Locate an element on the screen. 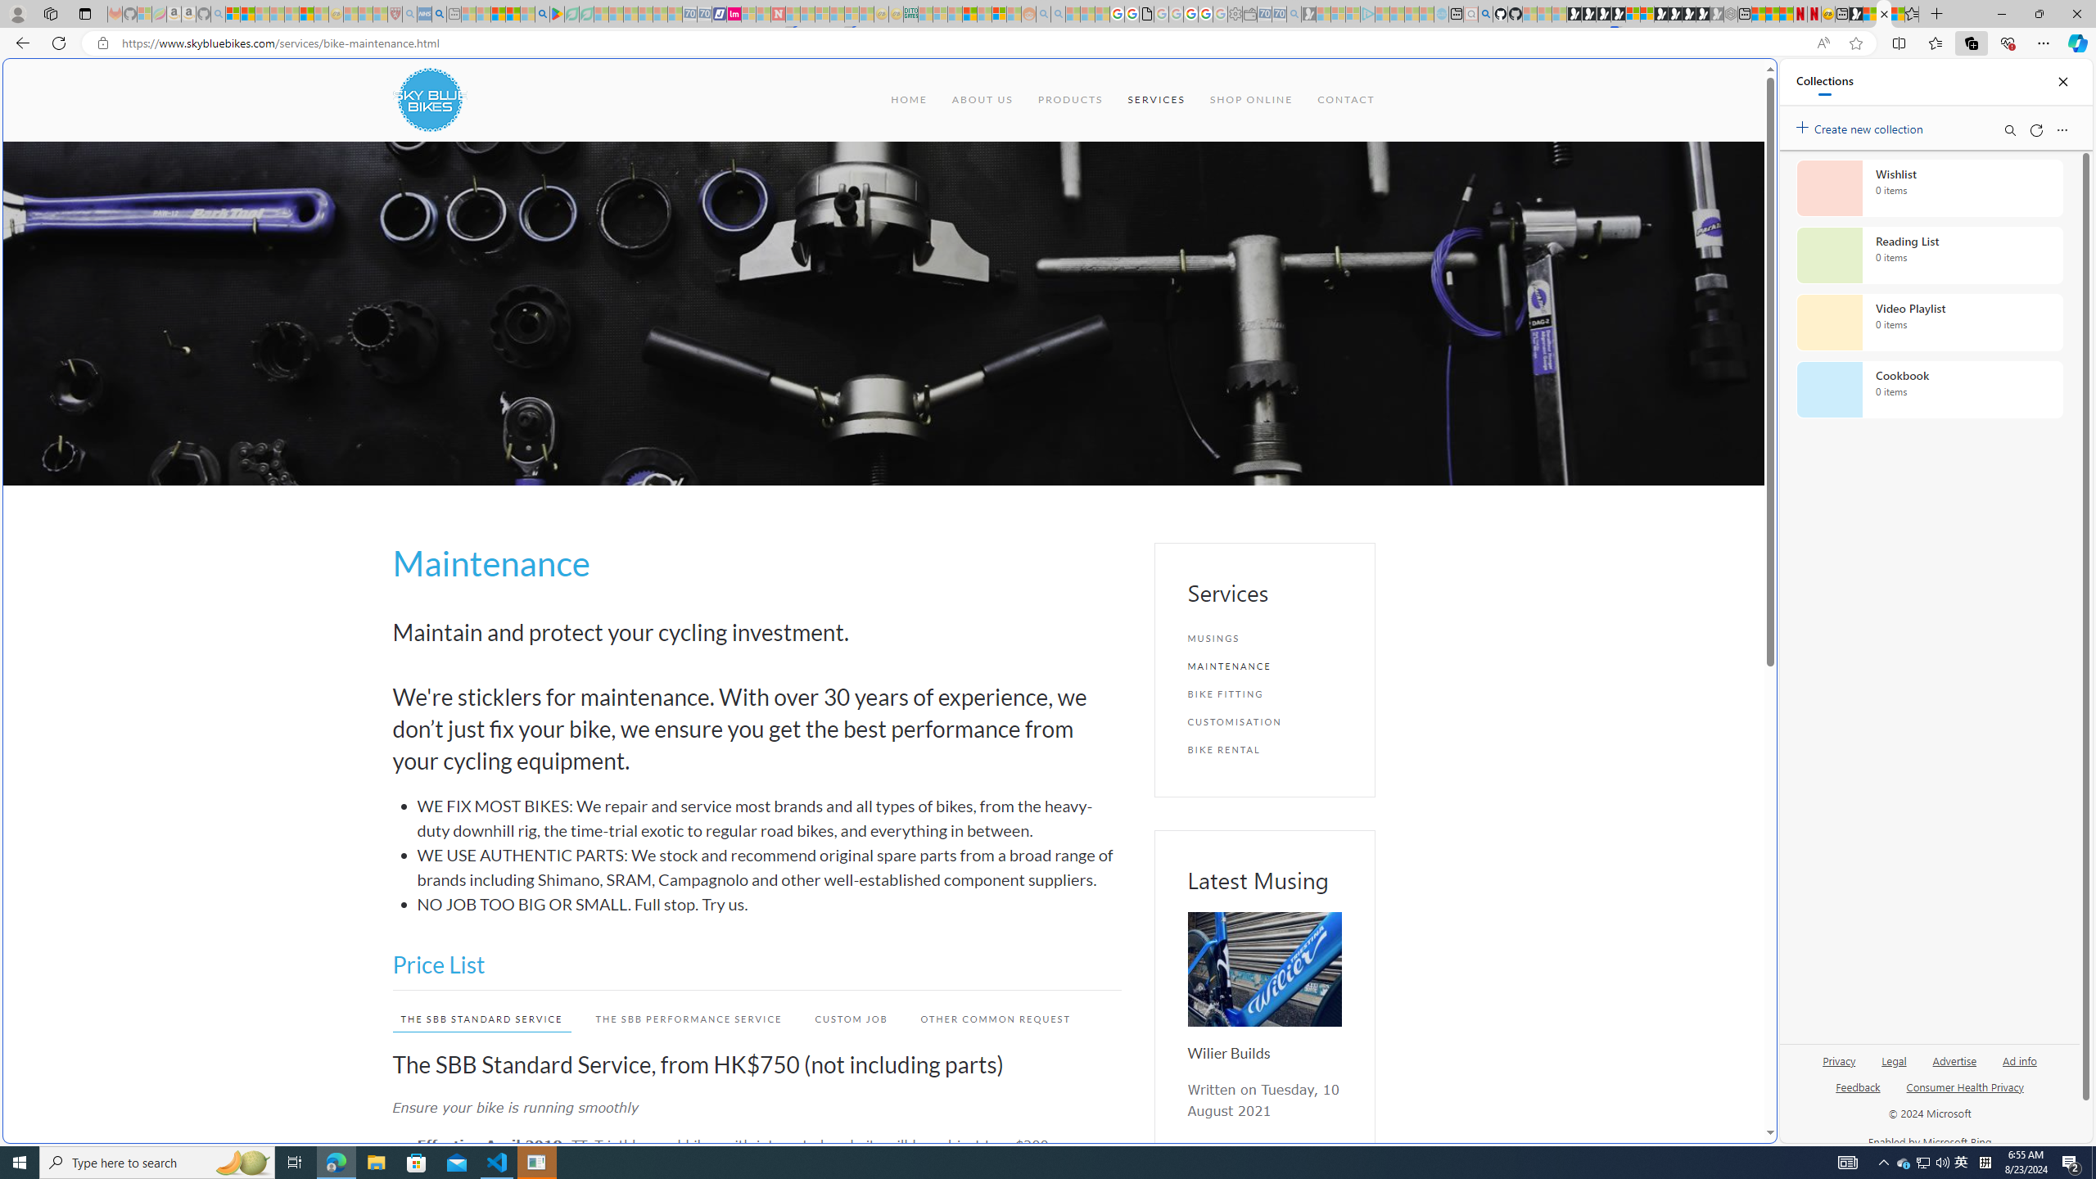 The image size is (2096, 1179). New Tab is located at coordinates (1937, 14).